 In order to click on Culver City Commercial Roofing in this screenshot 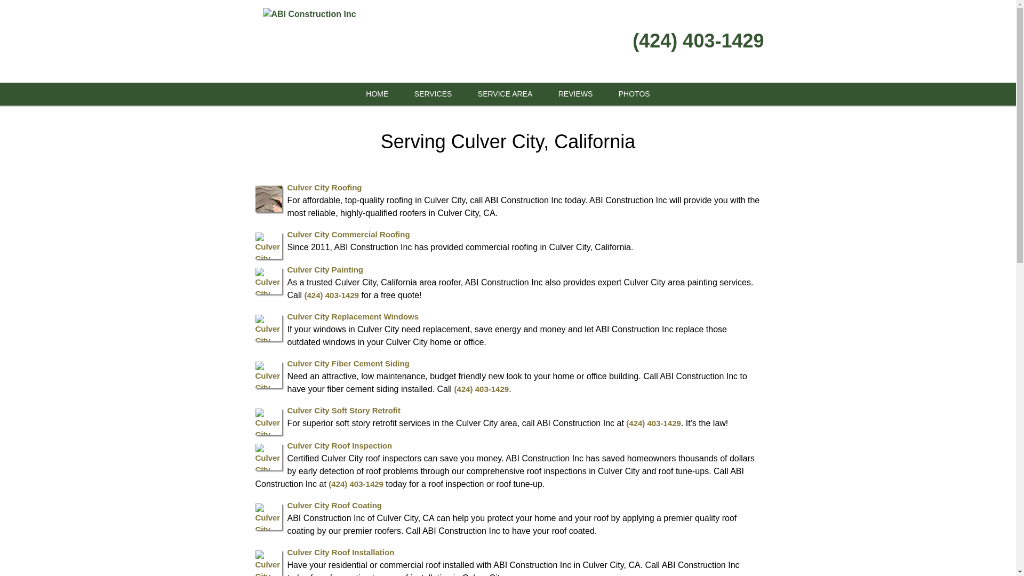, I will do `click(348, 234)`.